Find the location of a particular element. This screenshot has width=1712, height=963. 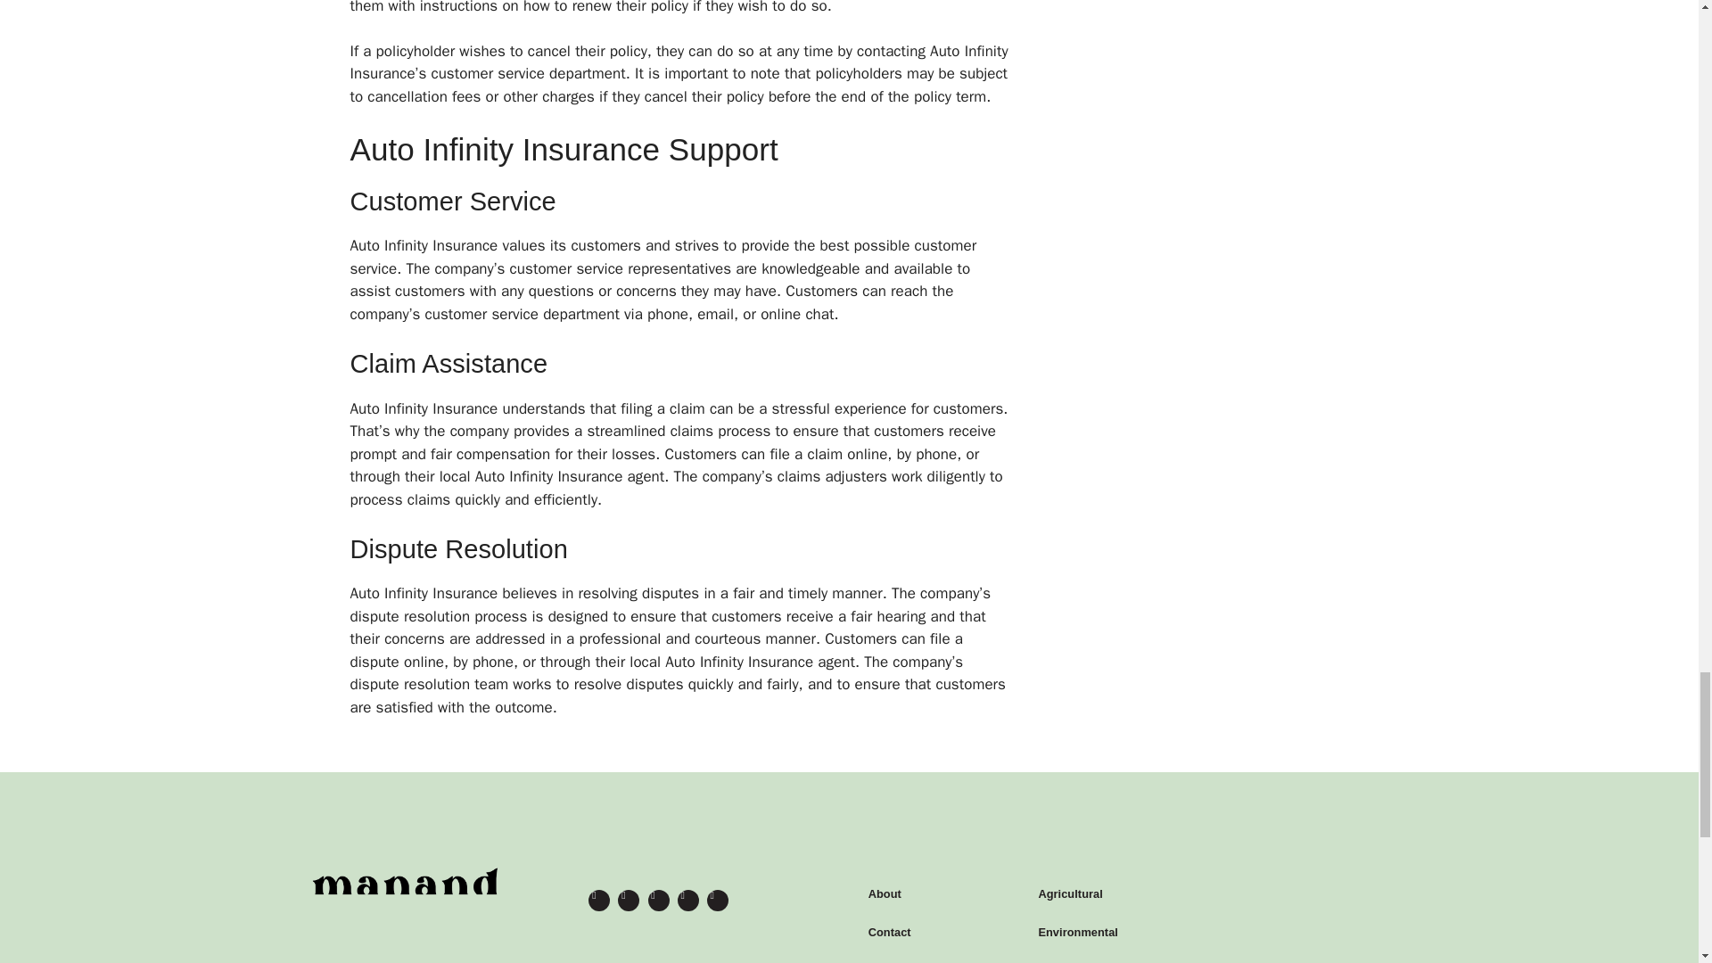

Disclaimer is located at coordinates (937, 958).